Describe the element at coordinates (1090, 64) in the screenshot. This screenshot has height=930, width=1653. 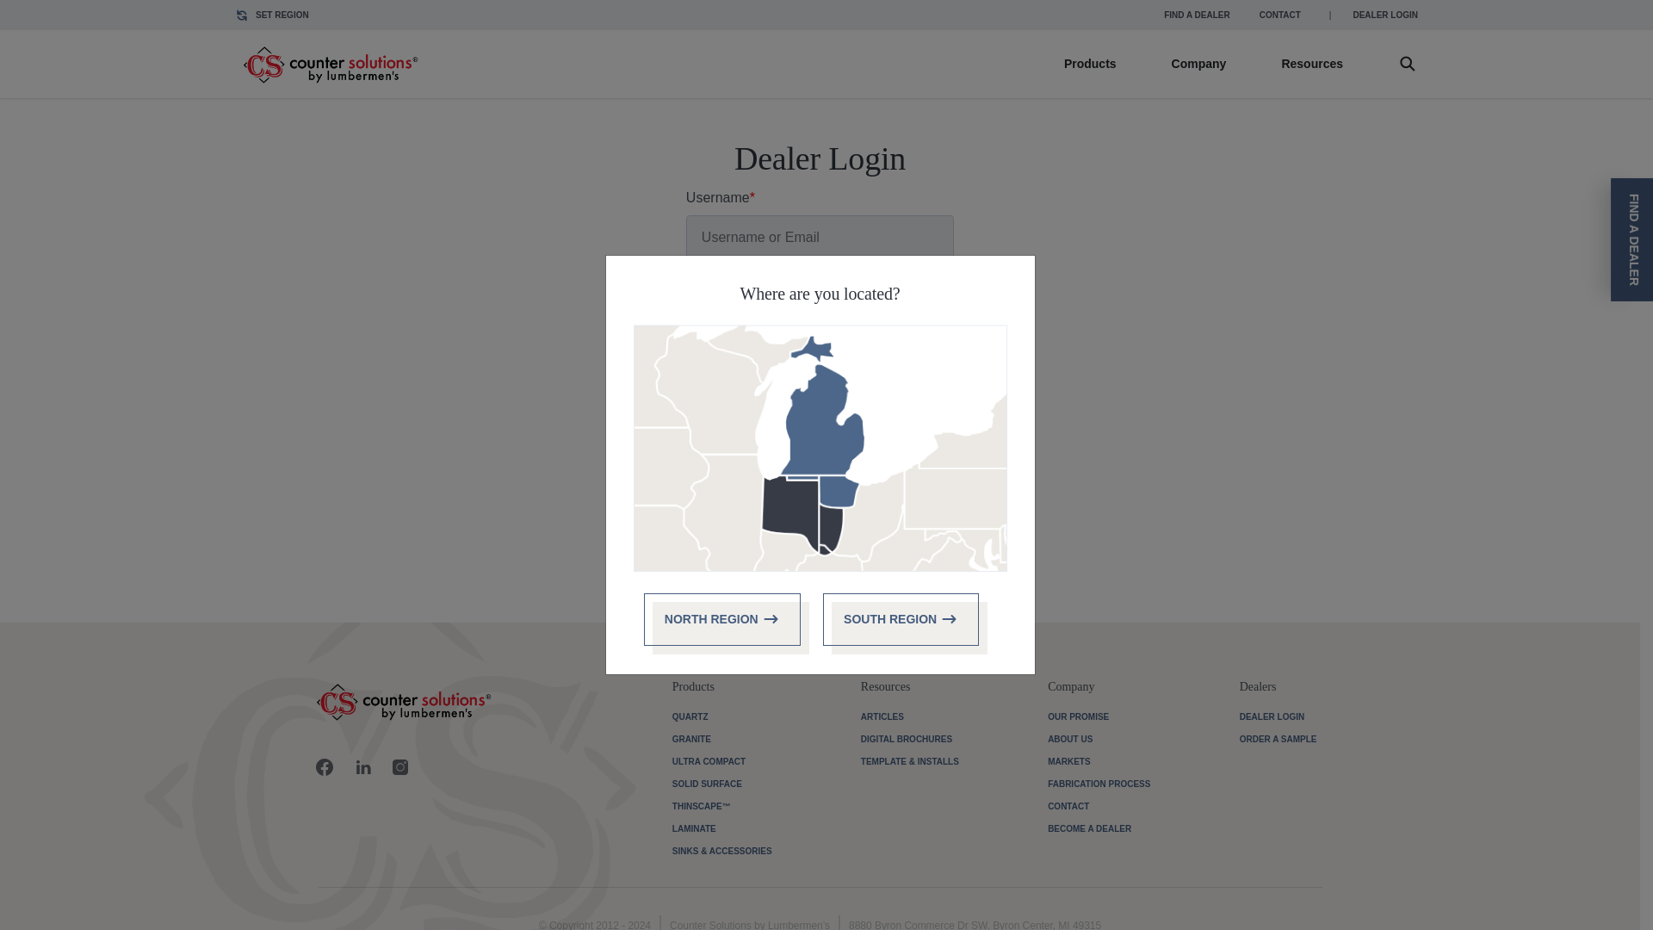
I see `Products` at that location.